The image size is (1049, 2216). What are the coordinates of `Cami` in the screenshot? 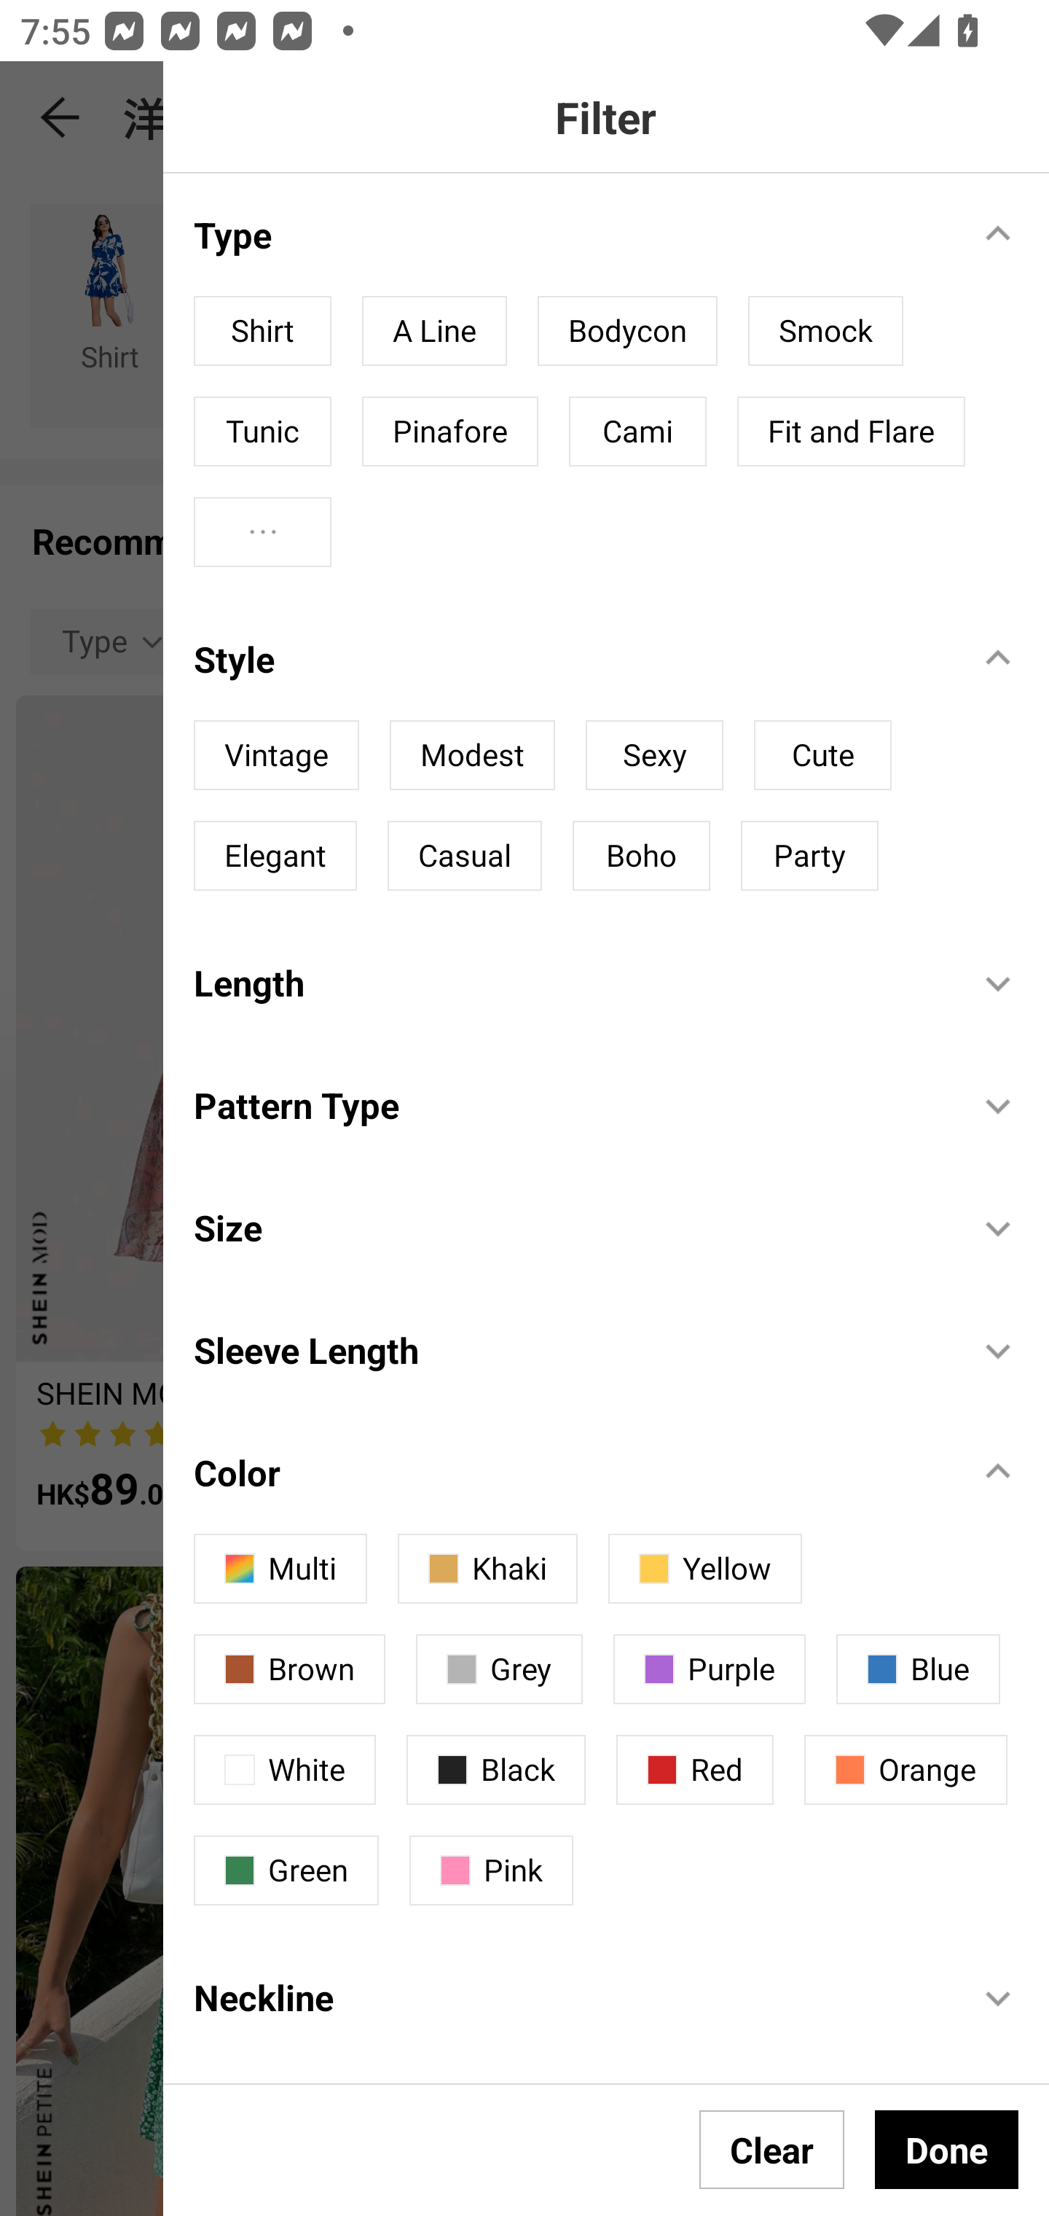 It's located at (637, 432).